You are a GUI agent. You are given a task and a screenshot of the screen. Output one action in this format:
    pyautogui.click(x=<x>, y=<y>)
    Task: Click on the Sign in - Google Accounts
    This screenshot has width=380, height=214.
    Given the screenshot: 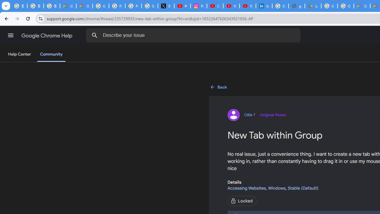 What is the action you would take?
    pyautogui.click(x=280, y=6)
    